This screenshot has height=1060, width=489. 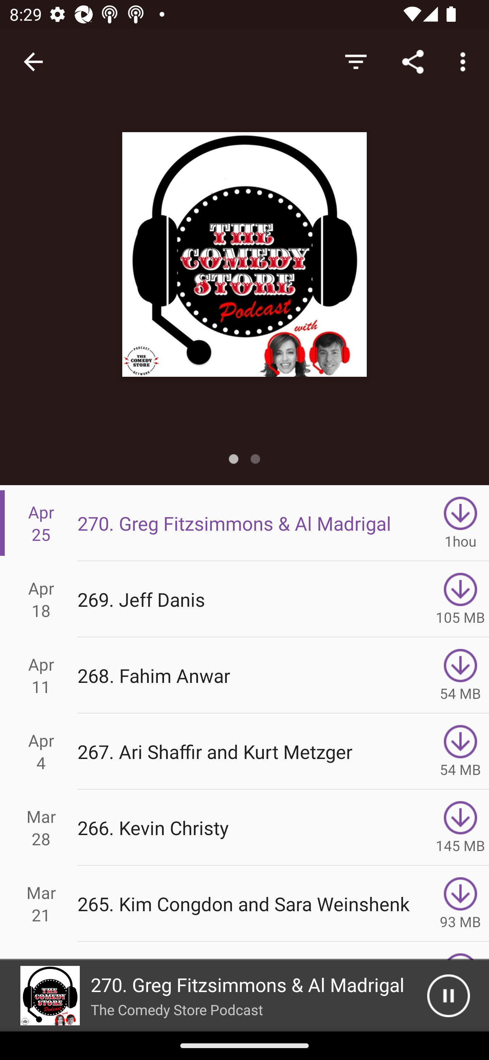 I want to click on Hide Episodes, so click(x=356, y=61).